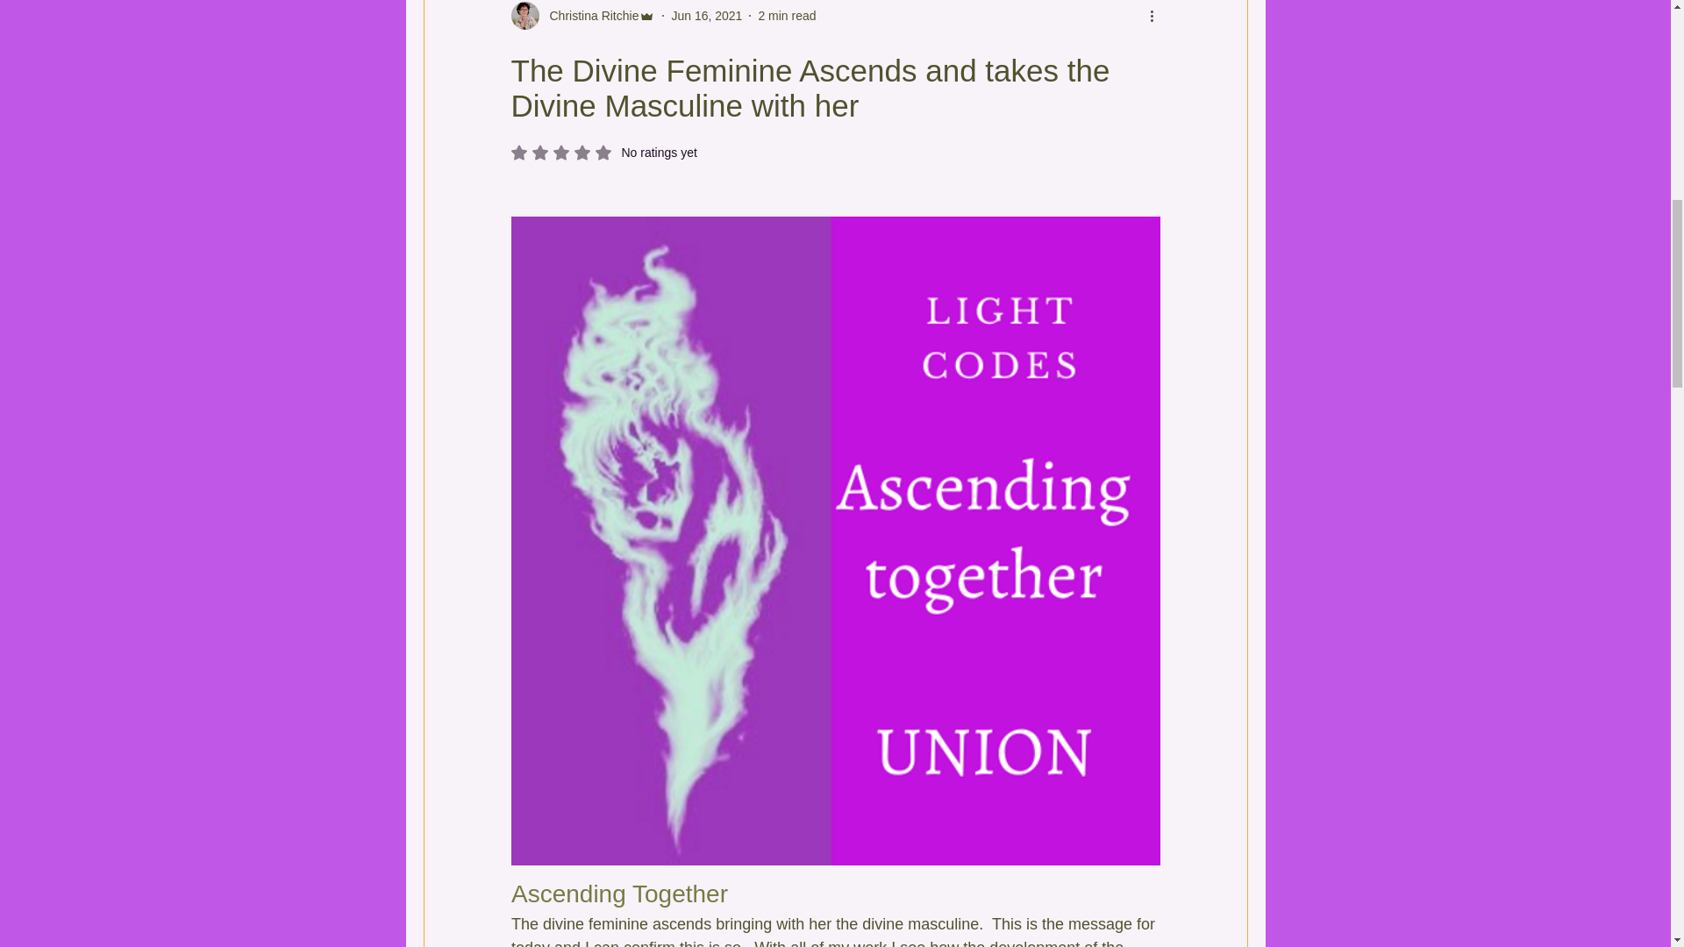  I want to click on Jun 16, 2021, so click(706, 15).